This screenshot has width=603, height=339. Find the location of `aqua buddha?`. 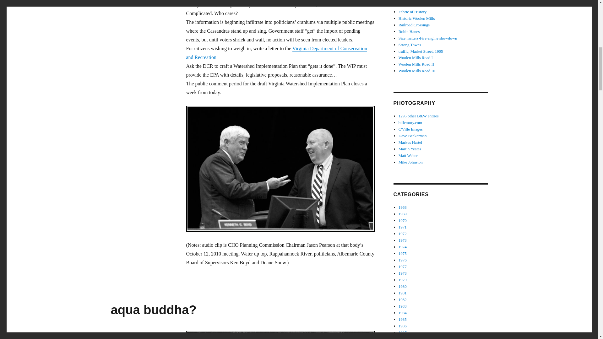

aqua buddha? is located at coordinates (153, 309).